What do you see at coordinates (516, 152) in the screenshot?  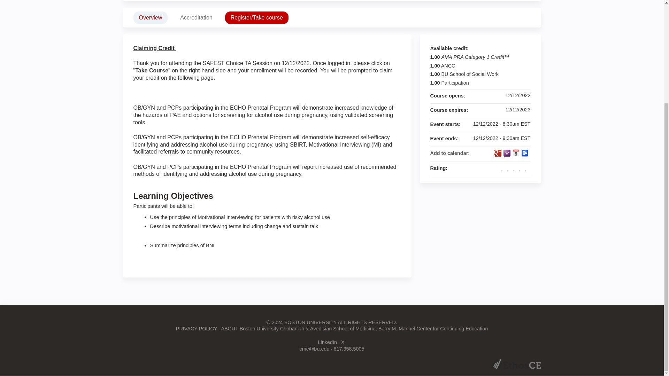 I see `iCal` at bounding box center [516, 152].